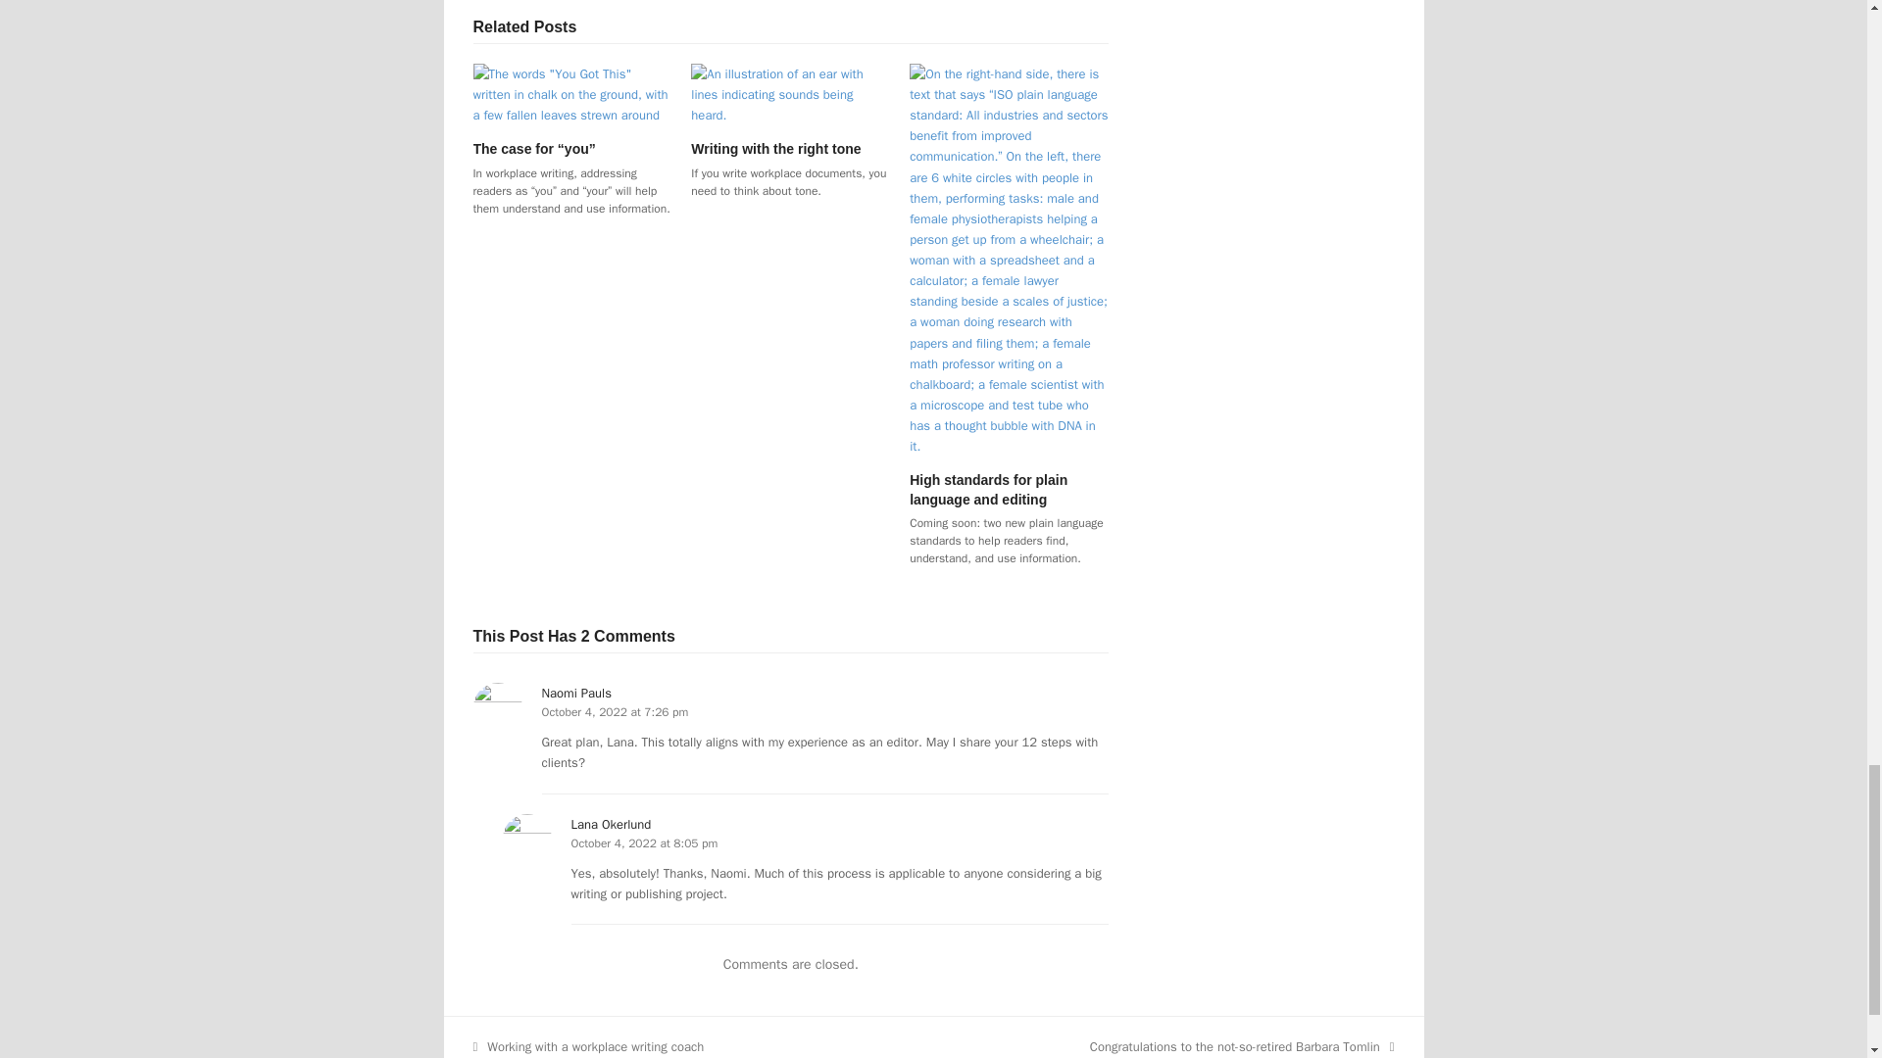 This screenshot has width=1882, height=1058. What do you see at coordinates (610, 823) in the screenshot?
I see `Lana Okerlund` at bounding box center [610, 823].